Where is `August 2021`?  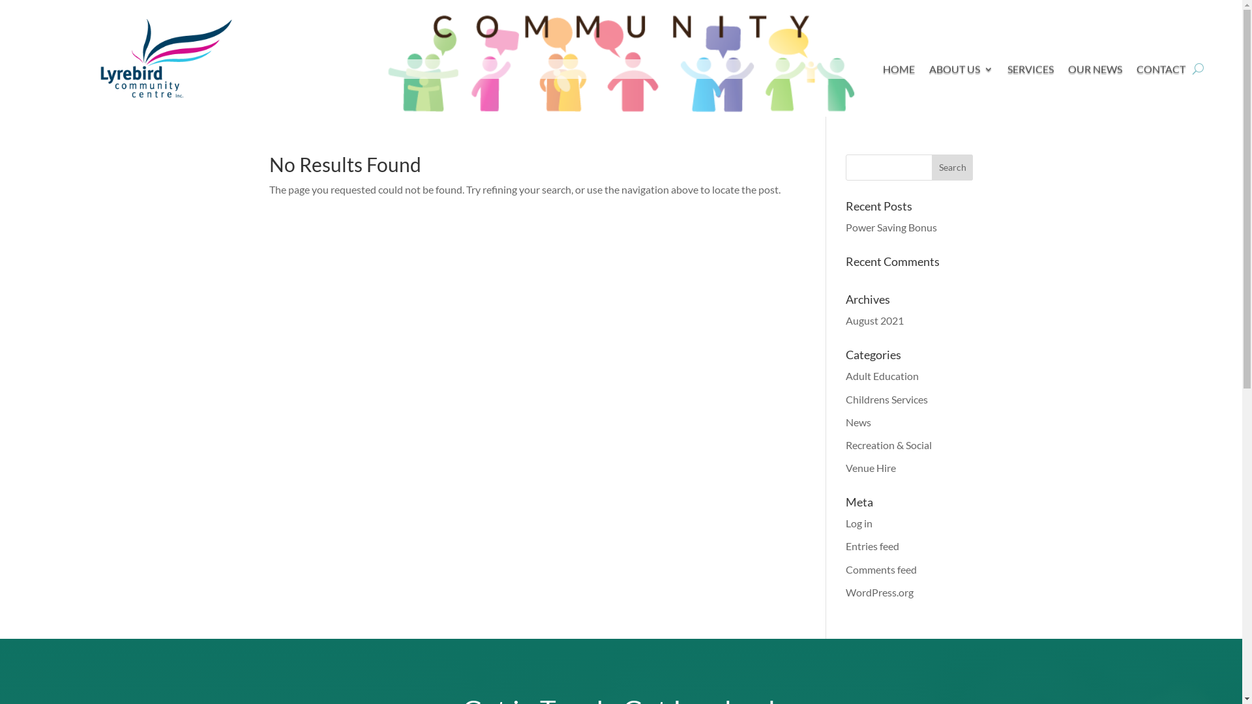 August 2021 is located at coordinates (875, 321).